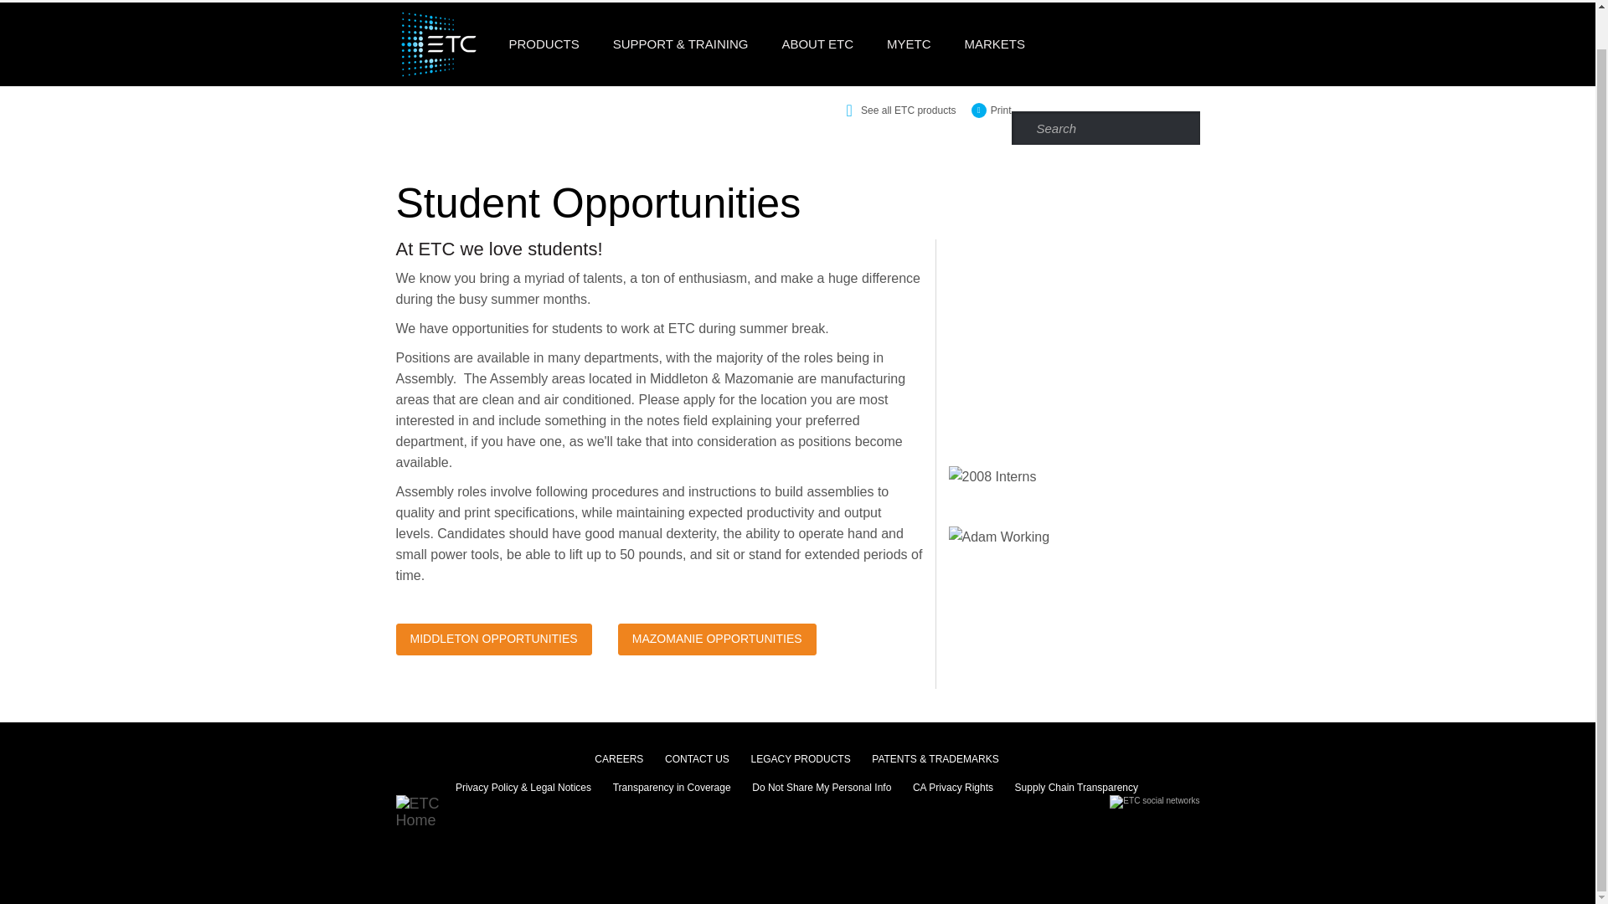 The width and height of the screenshot is (1608, 904). I want to click on CA Privacy Rights, so click(953, 785).